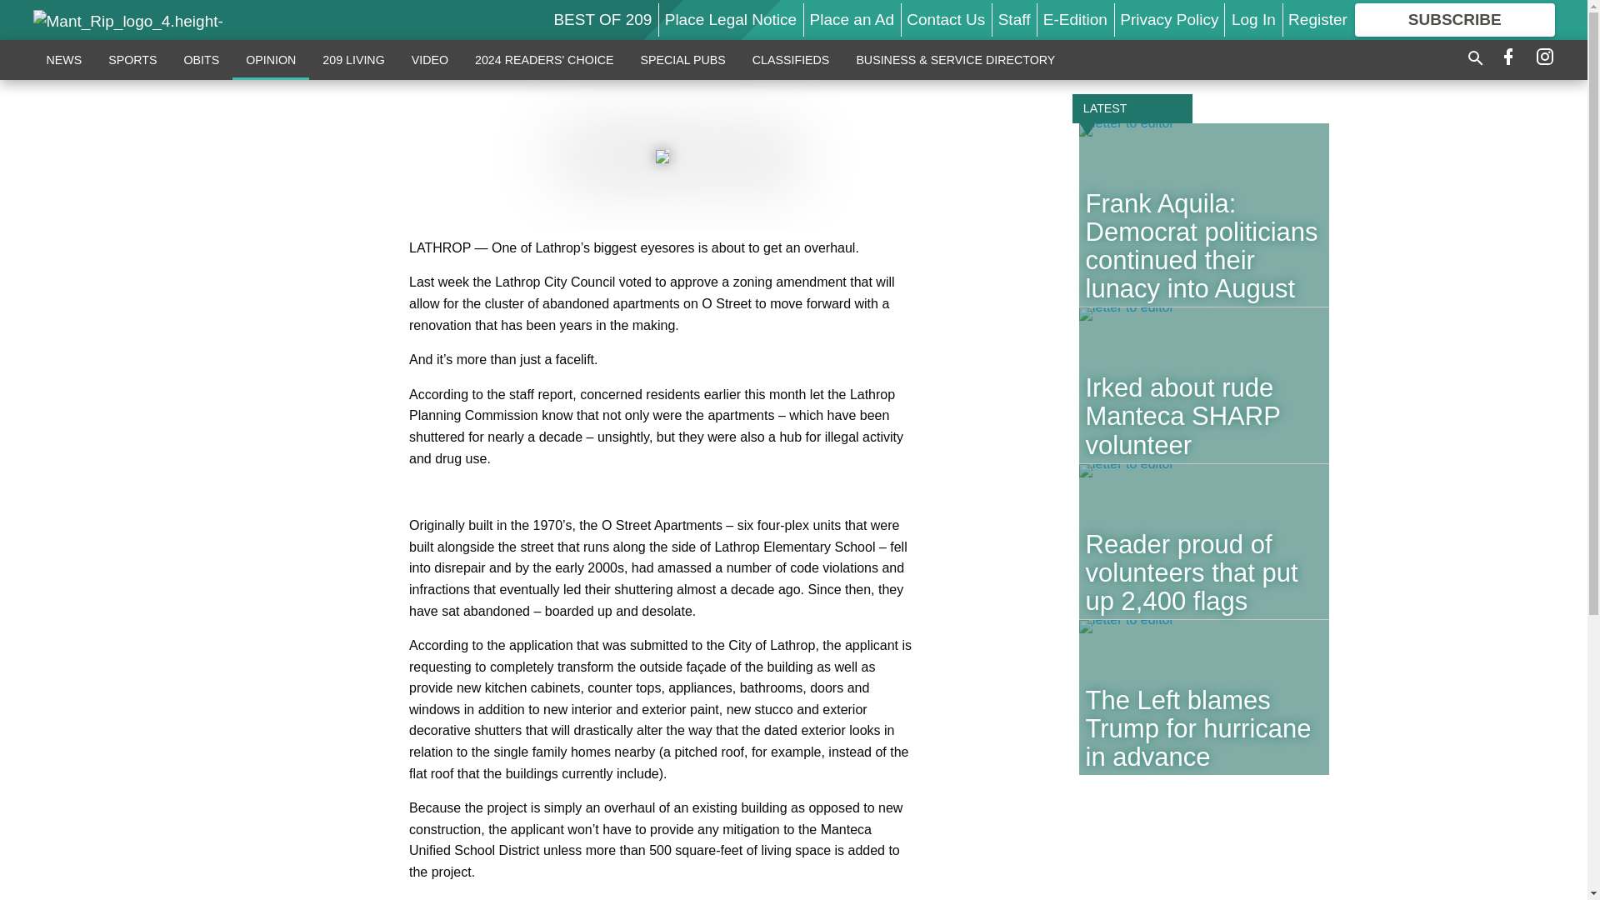  What do you see at coordinates (1455, 20) in the screenshot?
I see `SUBSCRIBE` at bounding box center [1455, 20].